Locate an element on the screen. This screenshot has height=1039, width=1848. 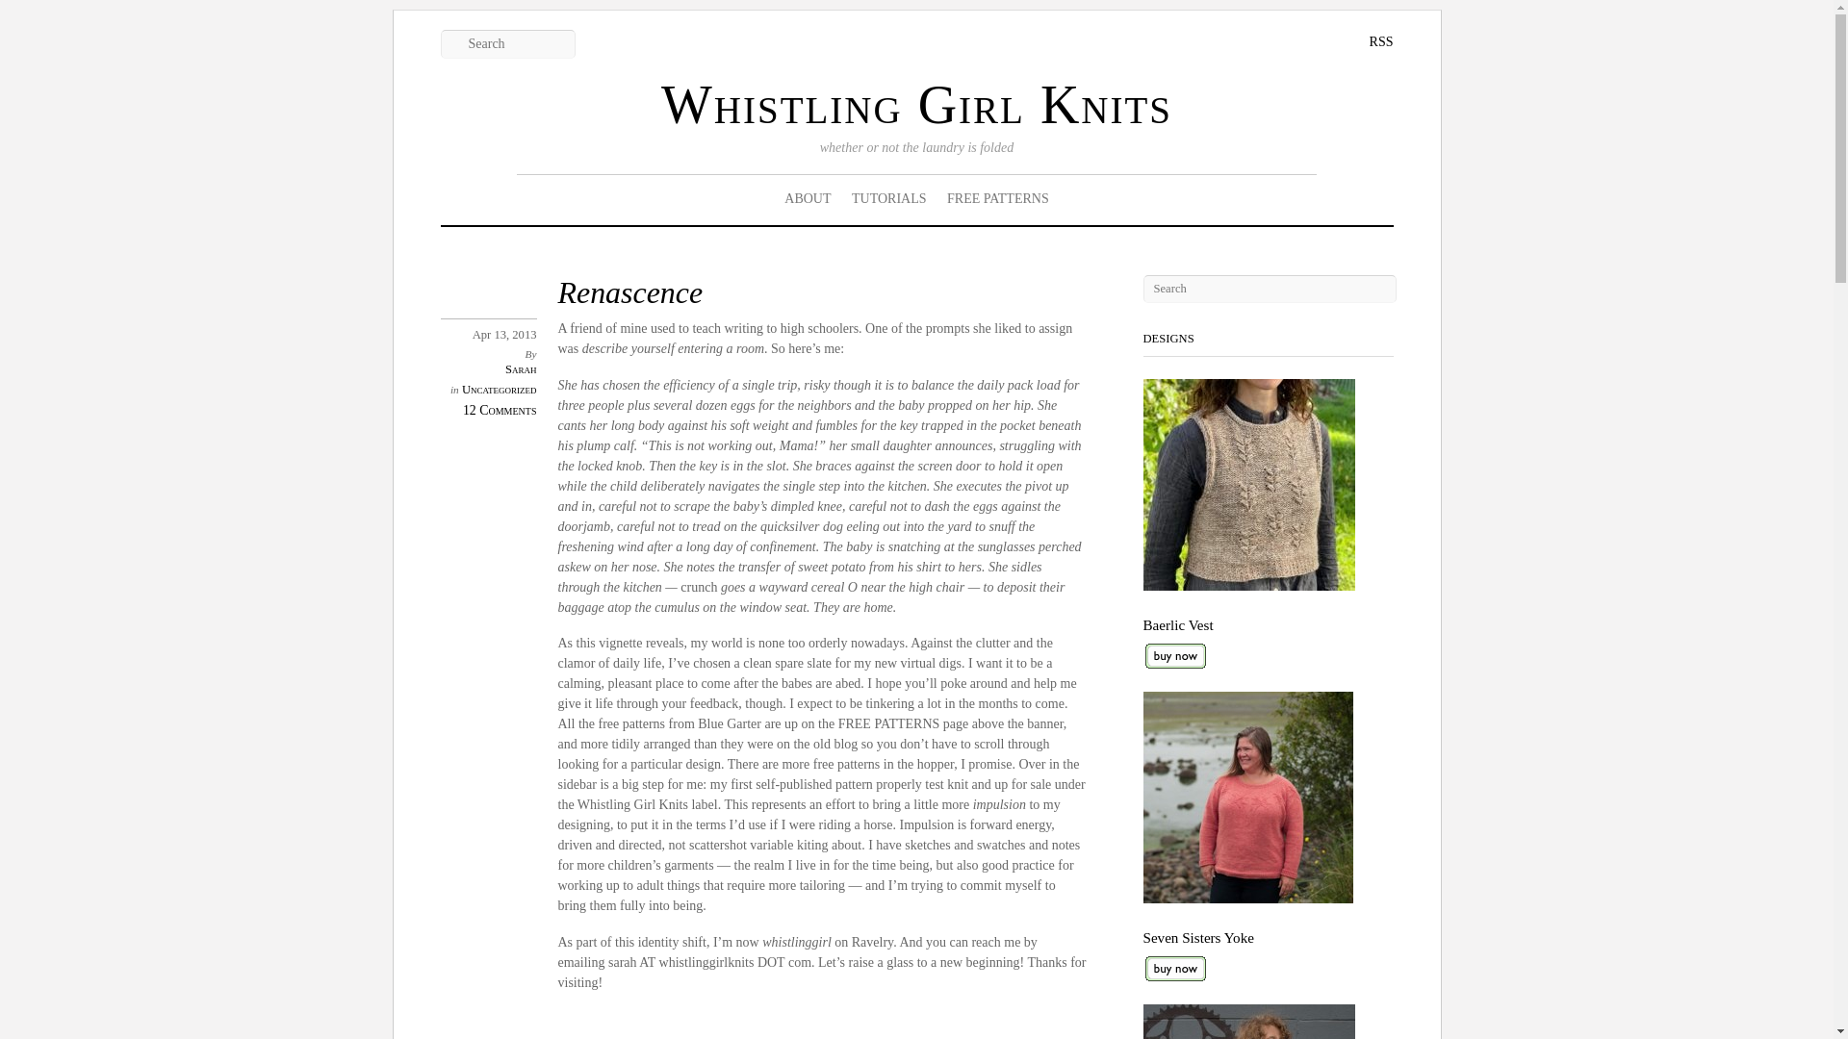
FREE PATTERNS is located at coordinates (997, 199).